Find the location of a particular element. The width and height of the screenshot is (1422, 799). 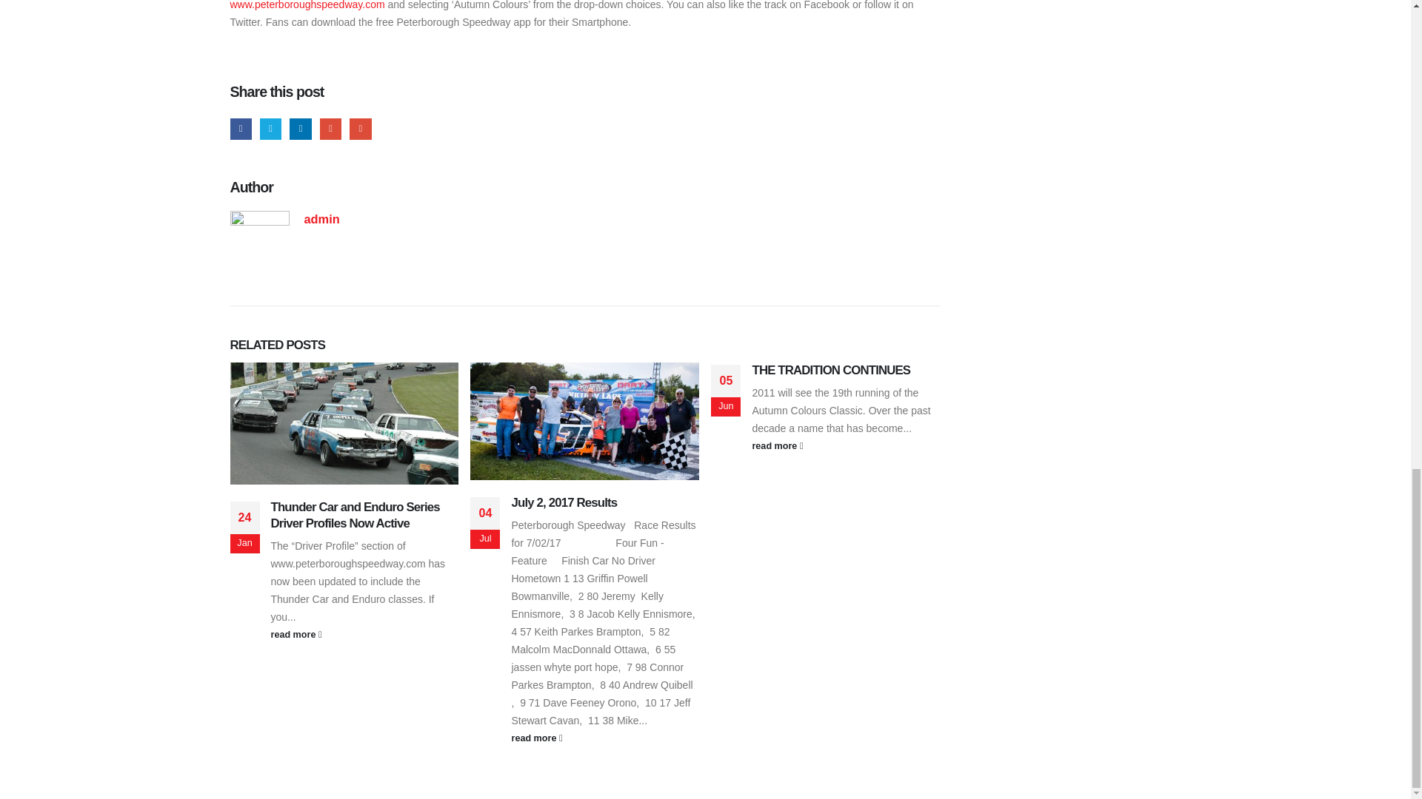

LinkedIn is located at coordinates (301, 129).